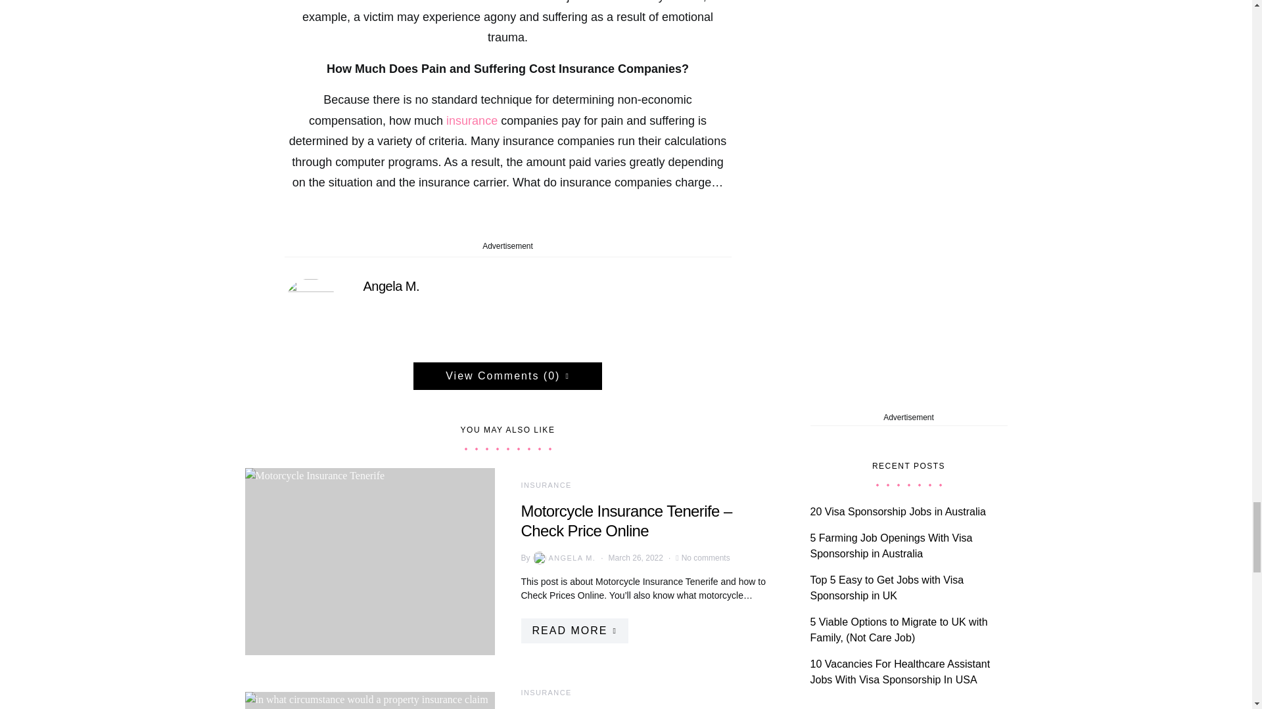 Image resolution: width=1262 pixels, height=709 pixels. What do you see at coordinates (563, 558) in the screenshot?
I see `ANGELA M.` at bounding box center [563, 558].